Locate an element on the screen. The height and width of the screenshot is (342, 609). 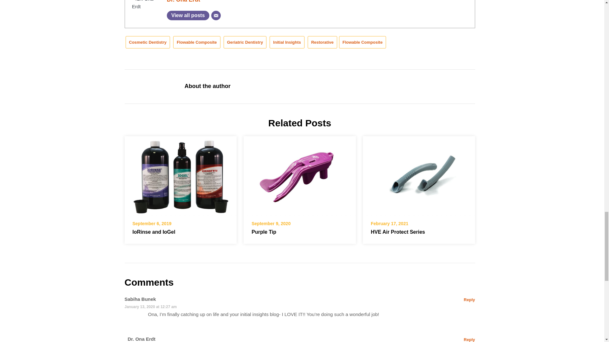
IoRinse and IoGel is located at coordinates (180, 174).